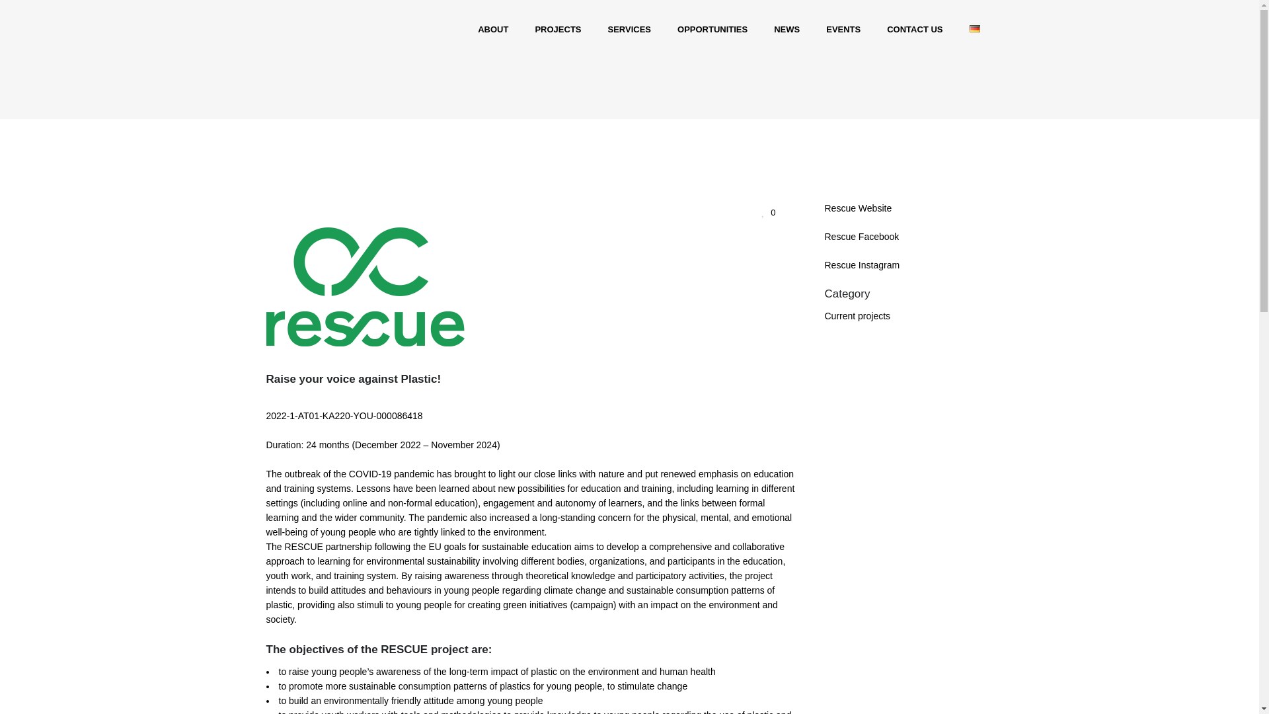 The height and width of the screenshot is (714, 1269). Describe the element at coordinates (493, 29) in the screenshot. I see `ABOUT` at that location.